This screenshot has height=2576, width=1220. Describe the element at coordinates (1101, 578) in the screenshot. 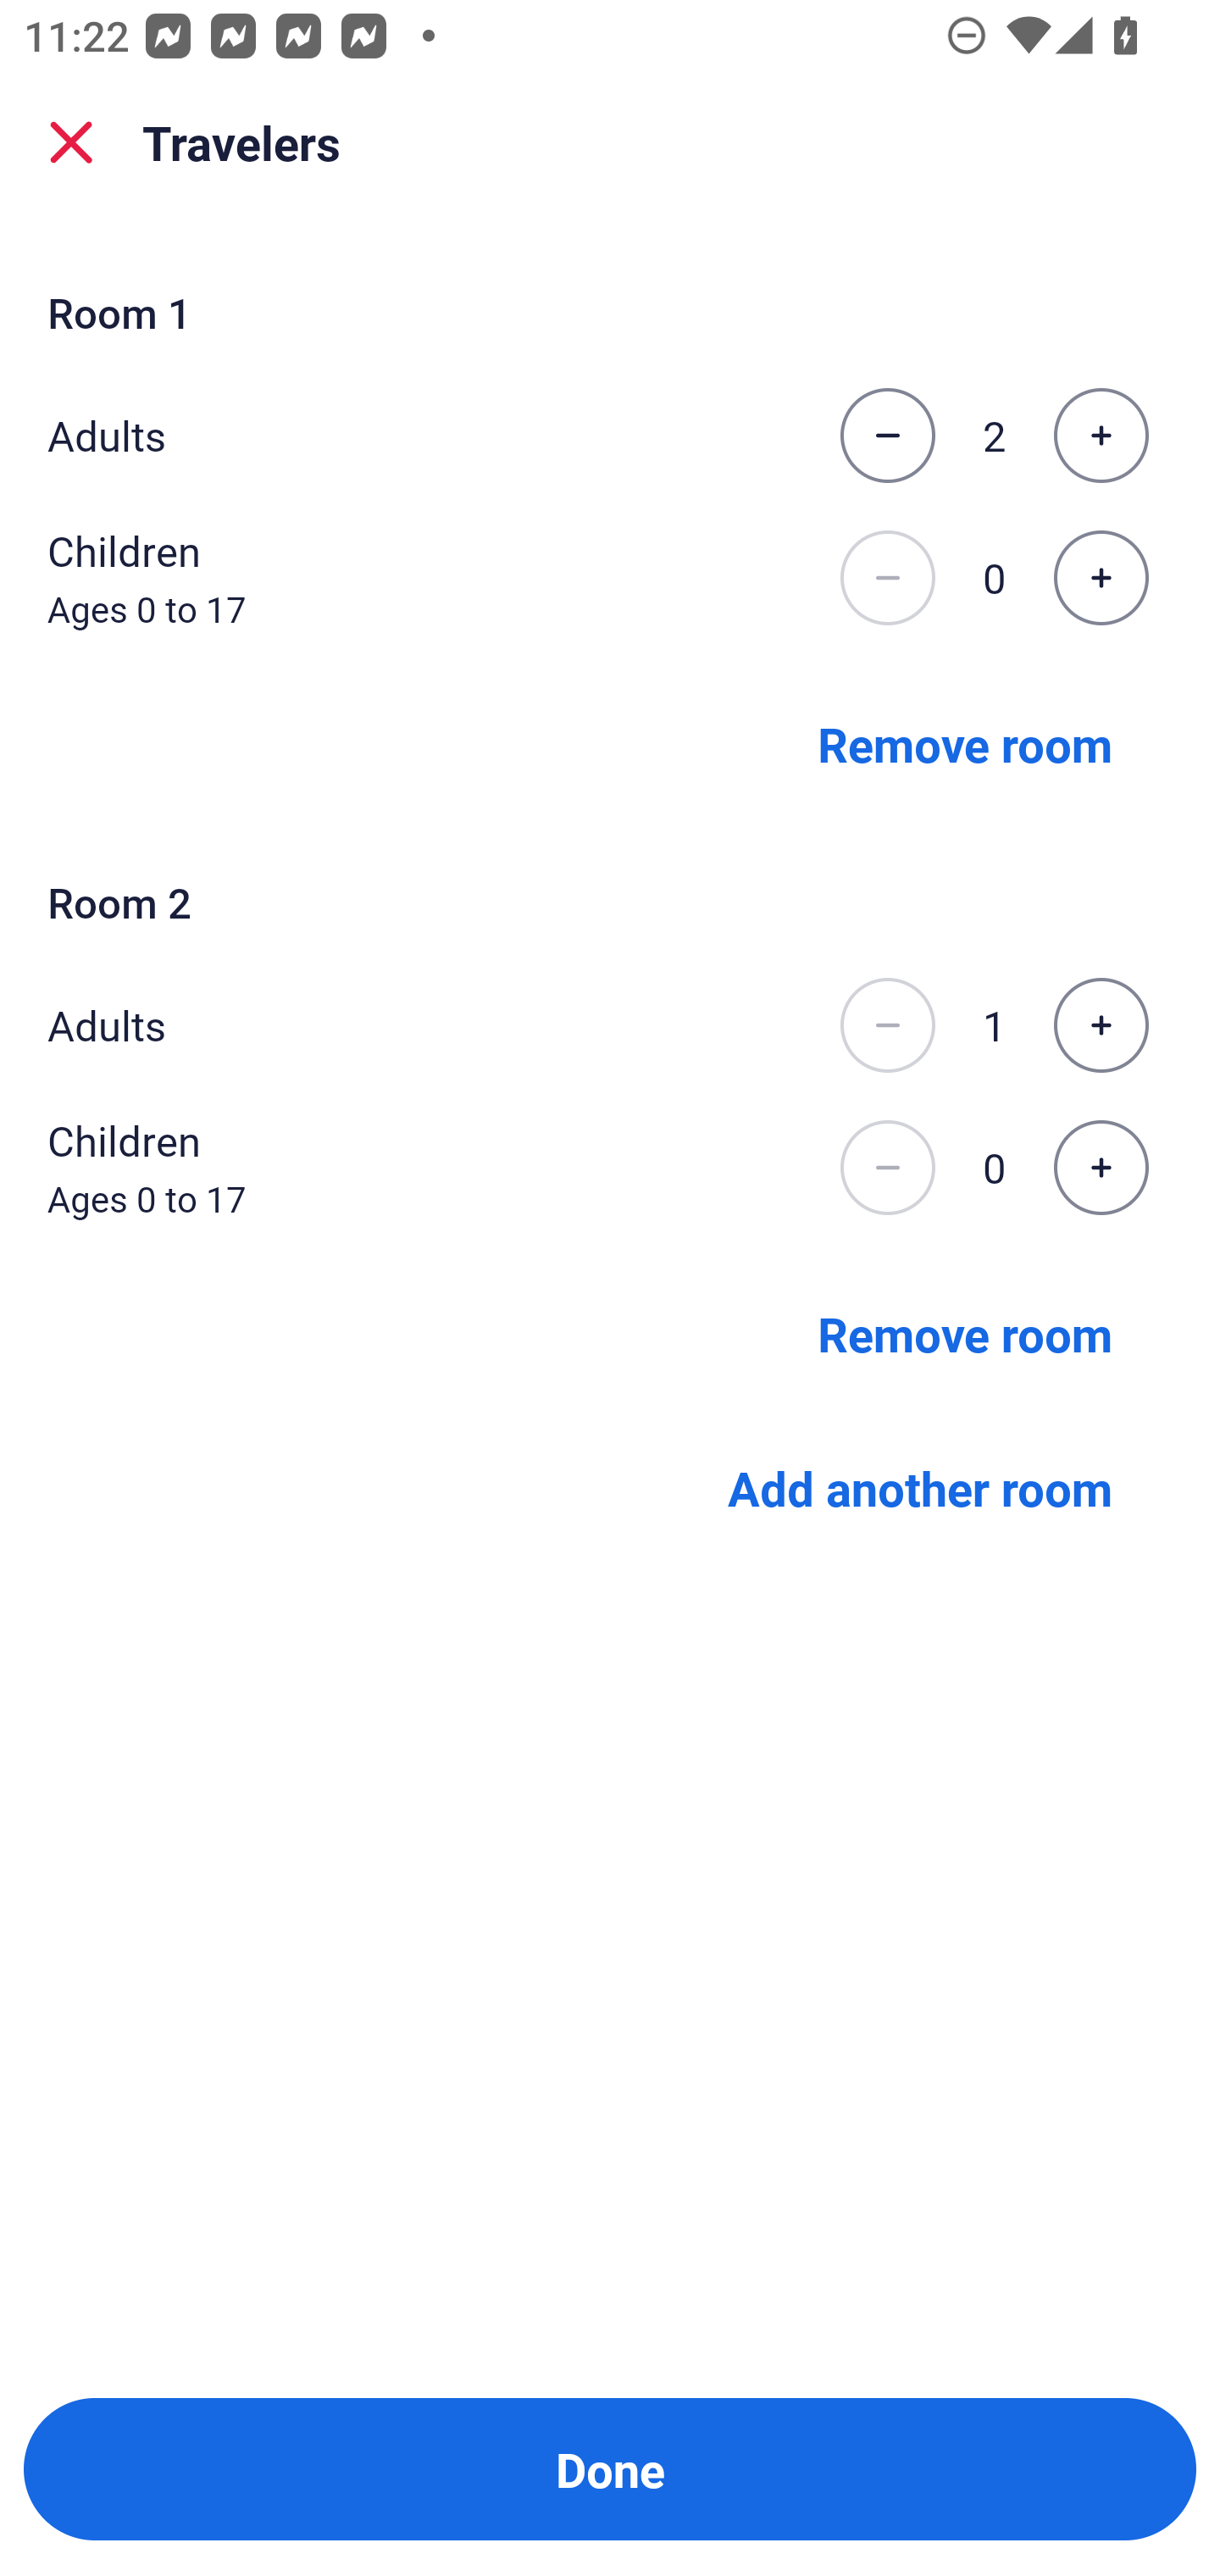

I see `Increase the number of children` at that location.